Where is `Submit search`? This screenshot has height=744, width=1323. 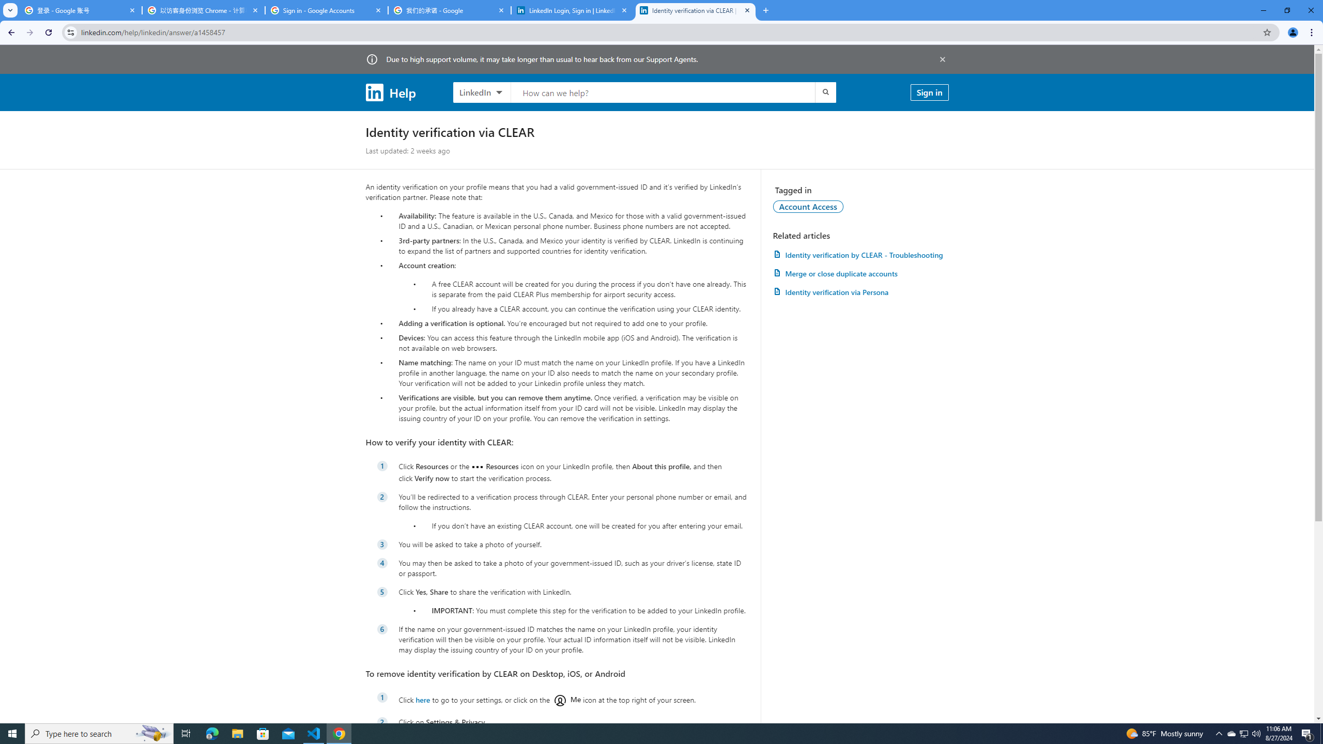 Submit search is located at coordinates (825, 92).